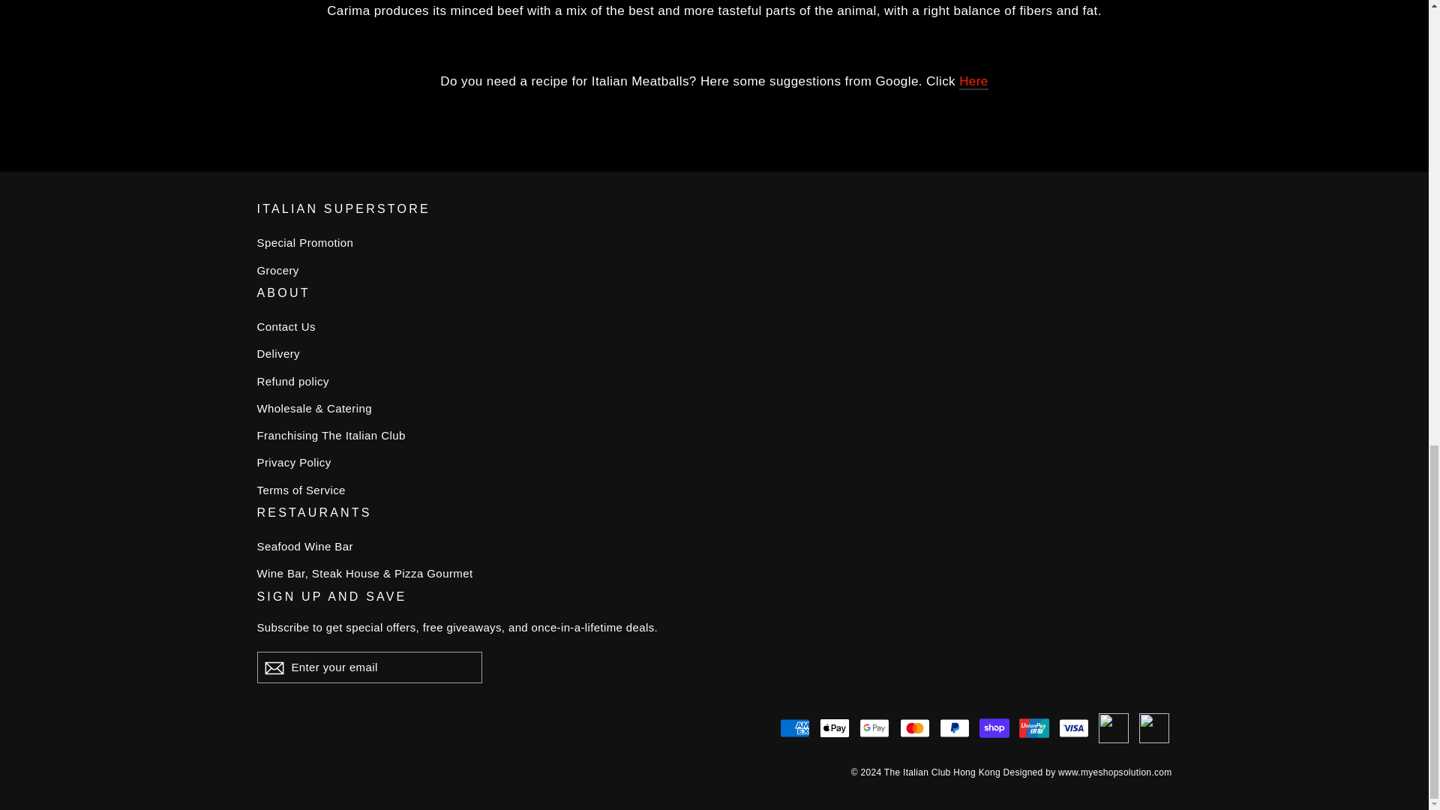 This screenshot has width=1440, height=810. I want to click on Apple Pay, so click(834, 728).